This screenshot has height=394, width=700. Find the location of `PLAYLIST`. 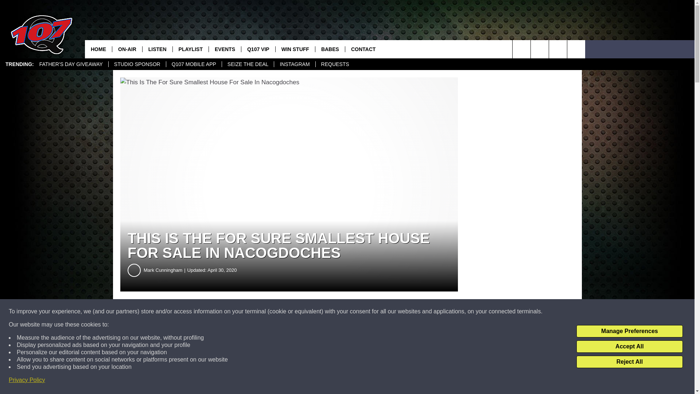

PLAYLIST is located at coordinates (190, 49).